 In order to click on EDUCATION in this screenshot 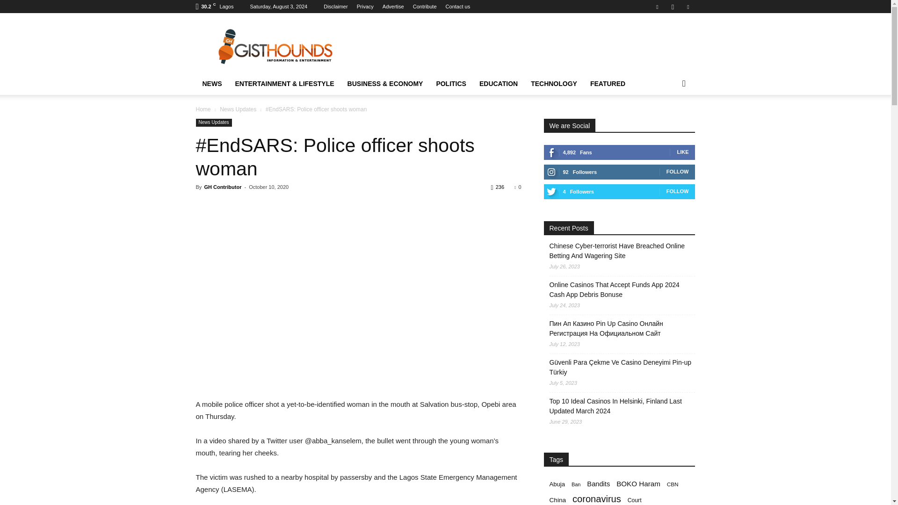, I will do `click(499, 84)`.